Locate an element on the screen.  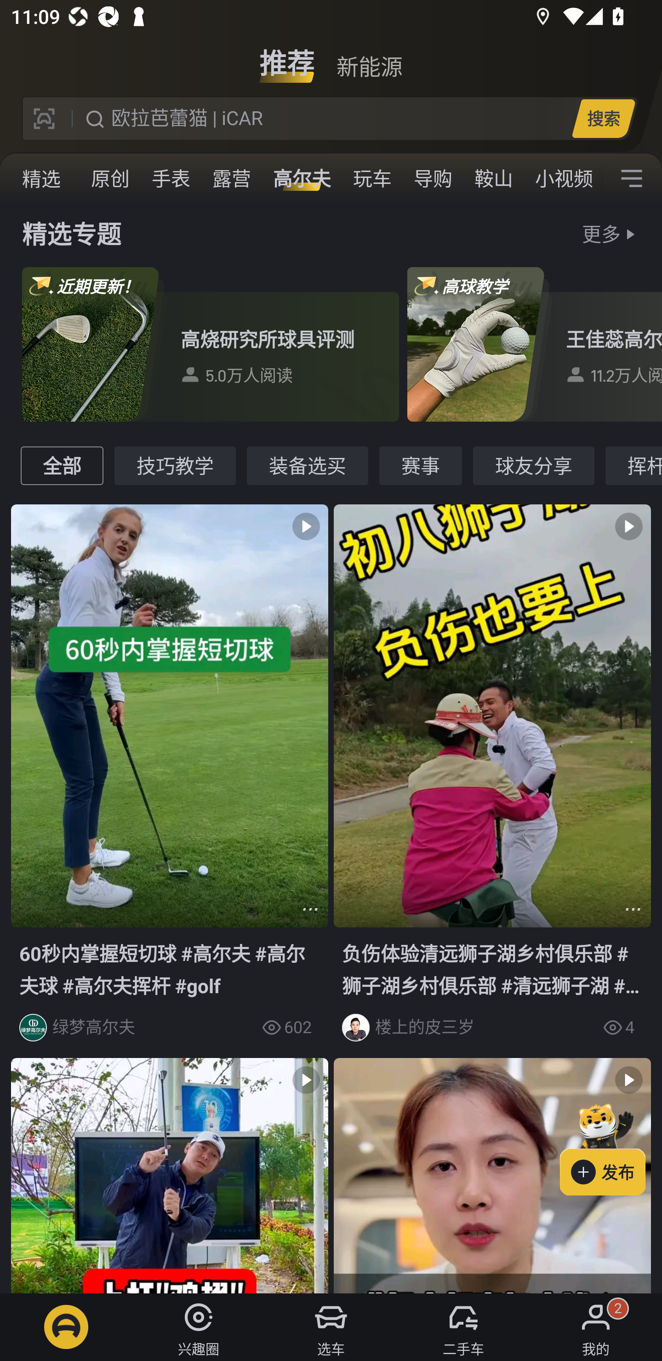
 我的 is located at coordinates (596, 1327).